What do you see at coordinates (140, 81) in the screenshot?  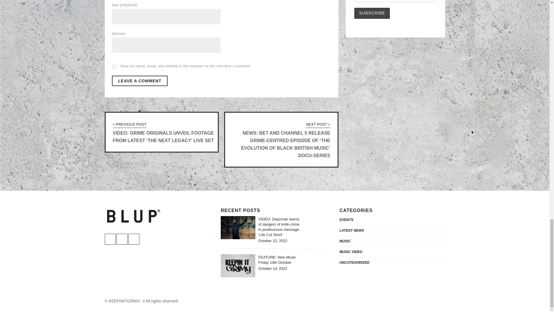 I see `Leave a Comment` at bounding box center [140, 81].